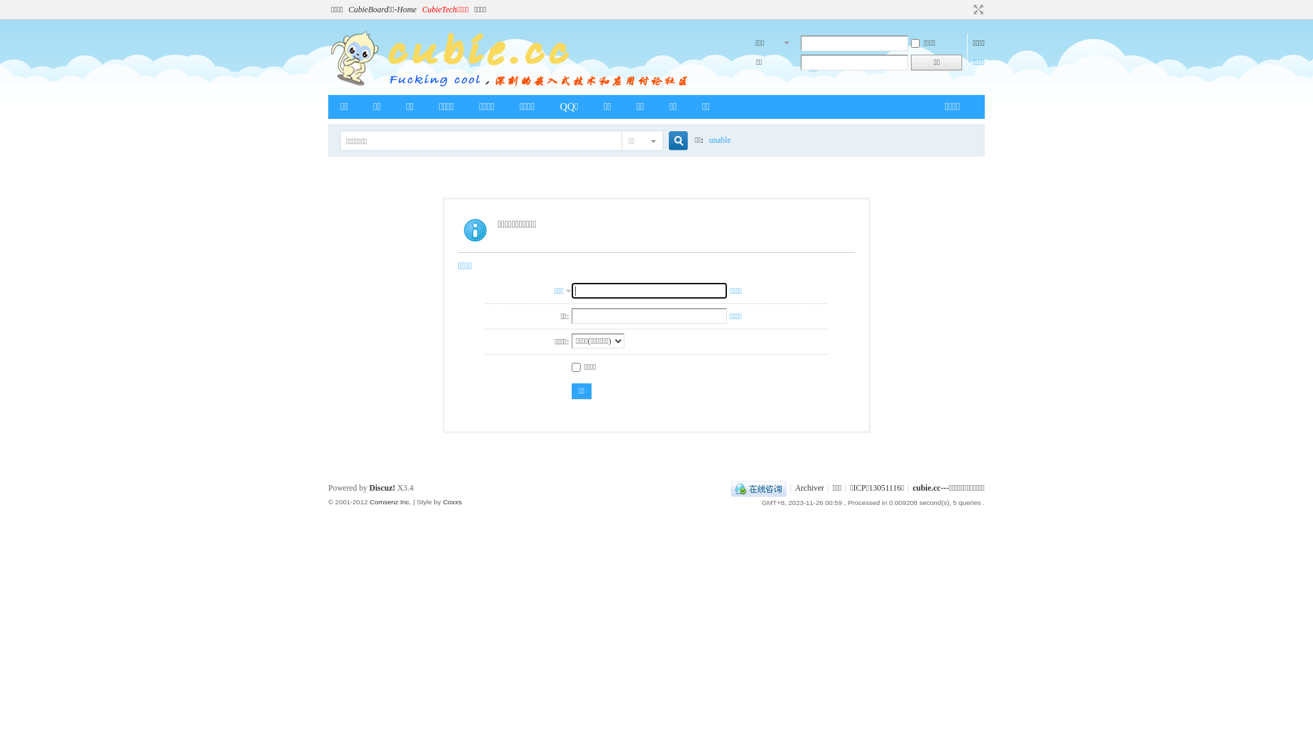 The height and width of the screenshot is (738, 1313). What do you see at coordinates (810, 488) in the screenshot?
I see `Archiver` at bounding box center [810, 488].